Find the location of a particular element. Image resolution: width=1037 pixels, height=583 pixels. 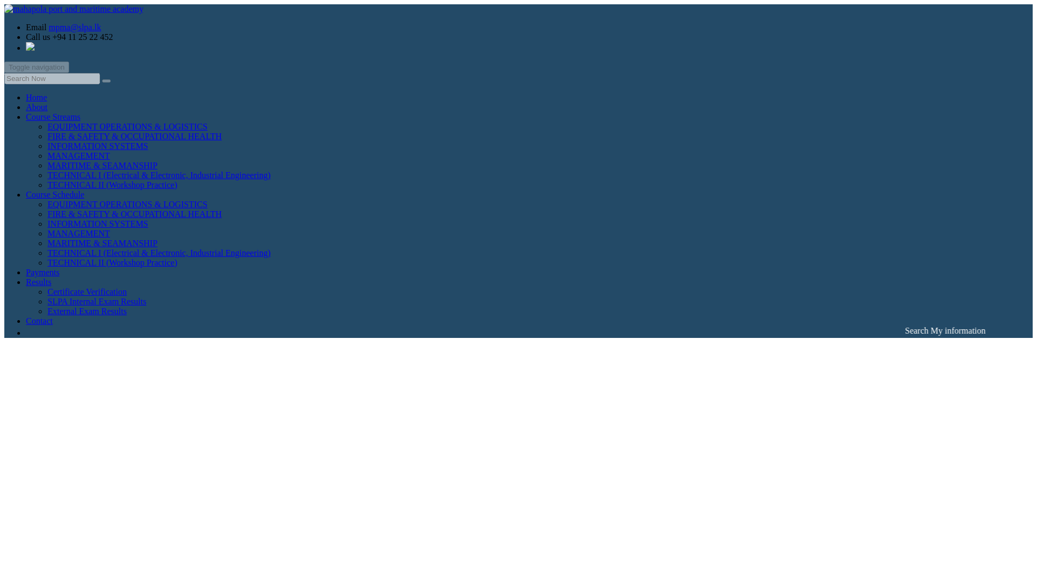

INFORMATION SYSTEMS is located at coordinates (98, 223).